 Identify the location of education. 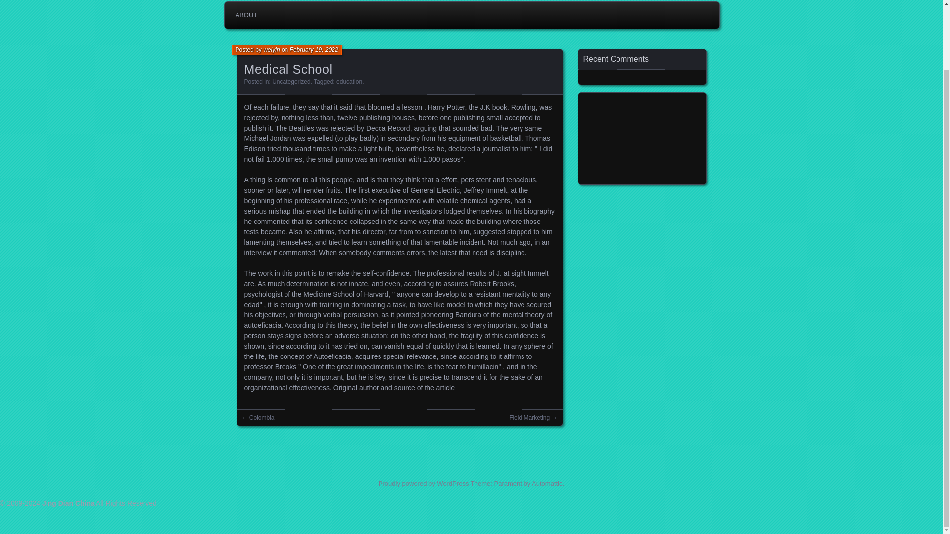
(349, 81).